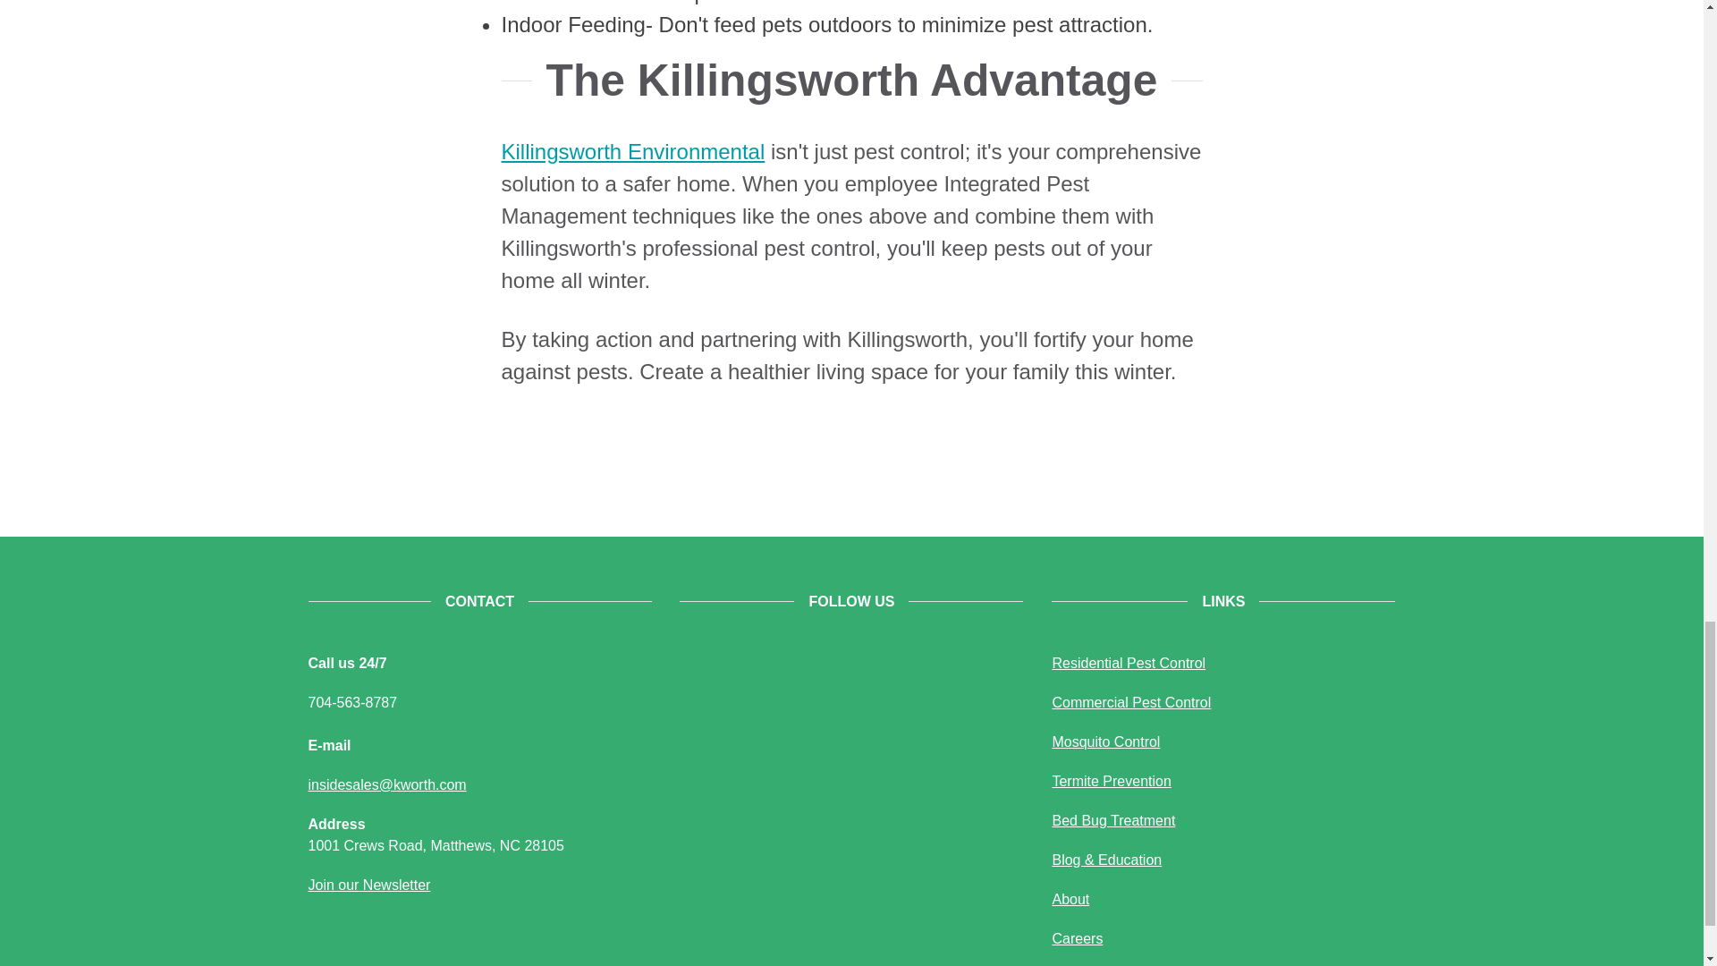 Image resolution: width=1717 pixels, height=966 pixels. What do you see at coordinates (1105, 741) in the screenshot?
I see `Mosquito Control` at bounding box center [1105, 741].